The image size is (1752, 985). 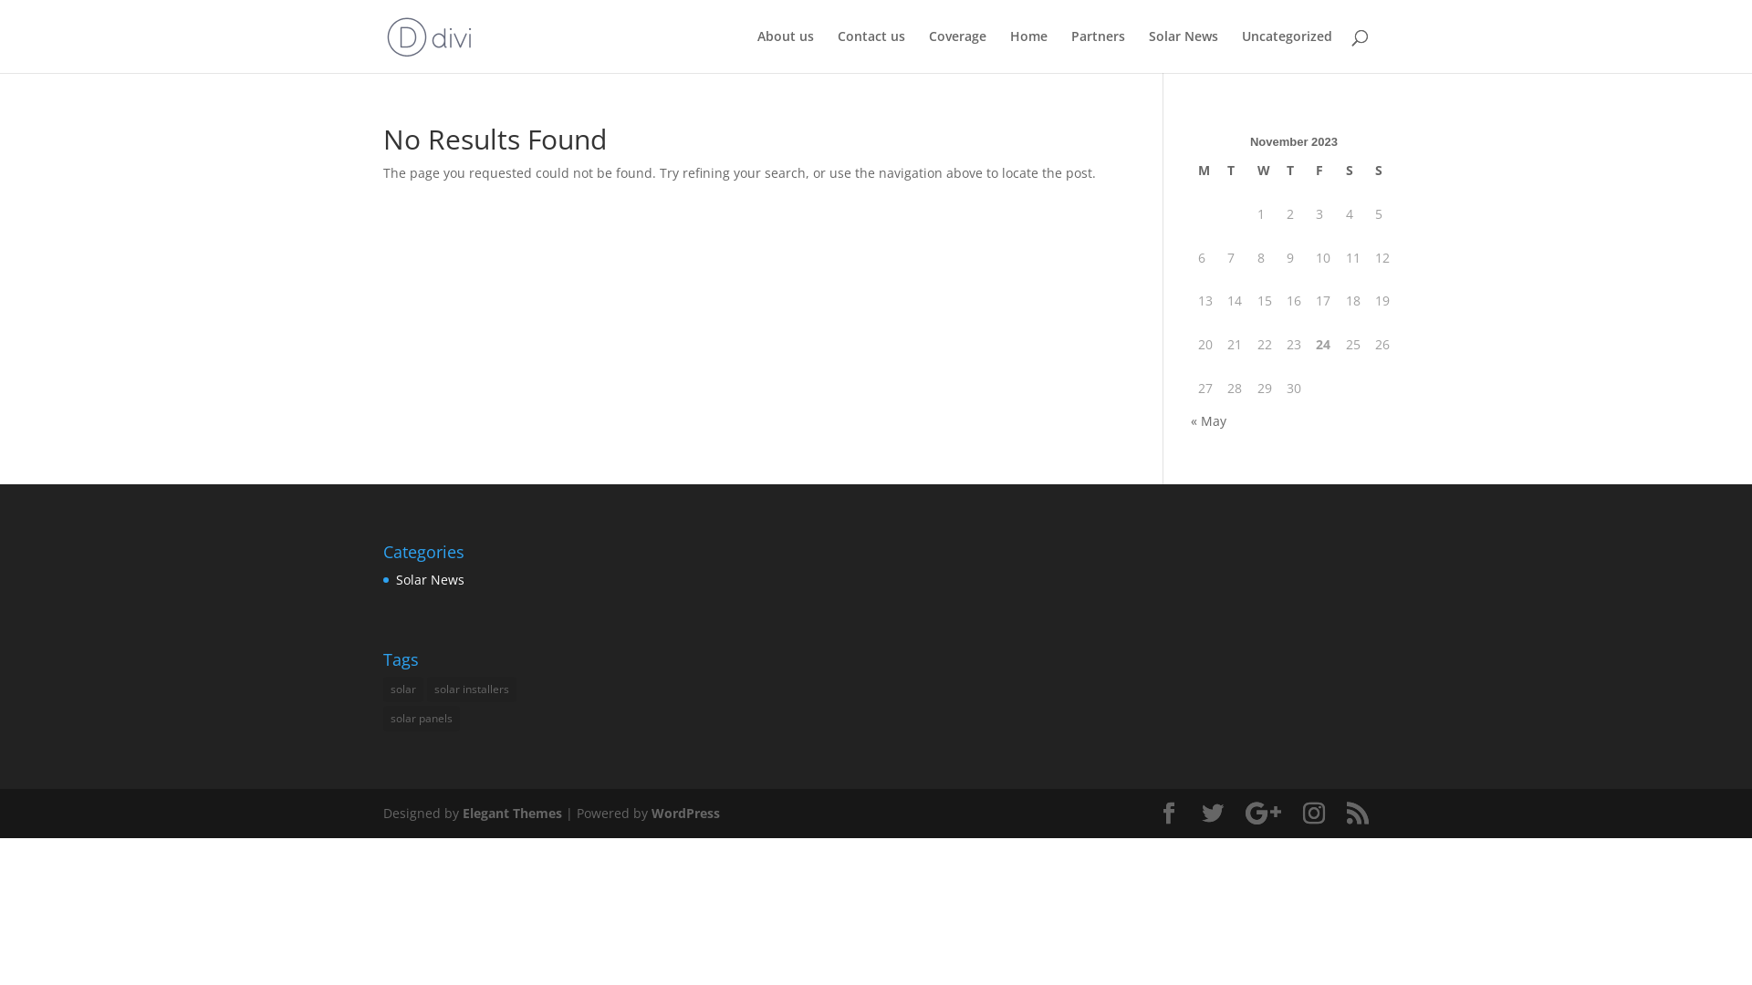 What do you see at coordinates (1099, 51) in the screenshot?
I see `Partners` at bounding box center [1099, 51].